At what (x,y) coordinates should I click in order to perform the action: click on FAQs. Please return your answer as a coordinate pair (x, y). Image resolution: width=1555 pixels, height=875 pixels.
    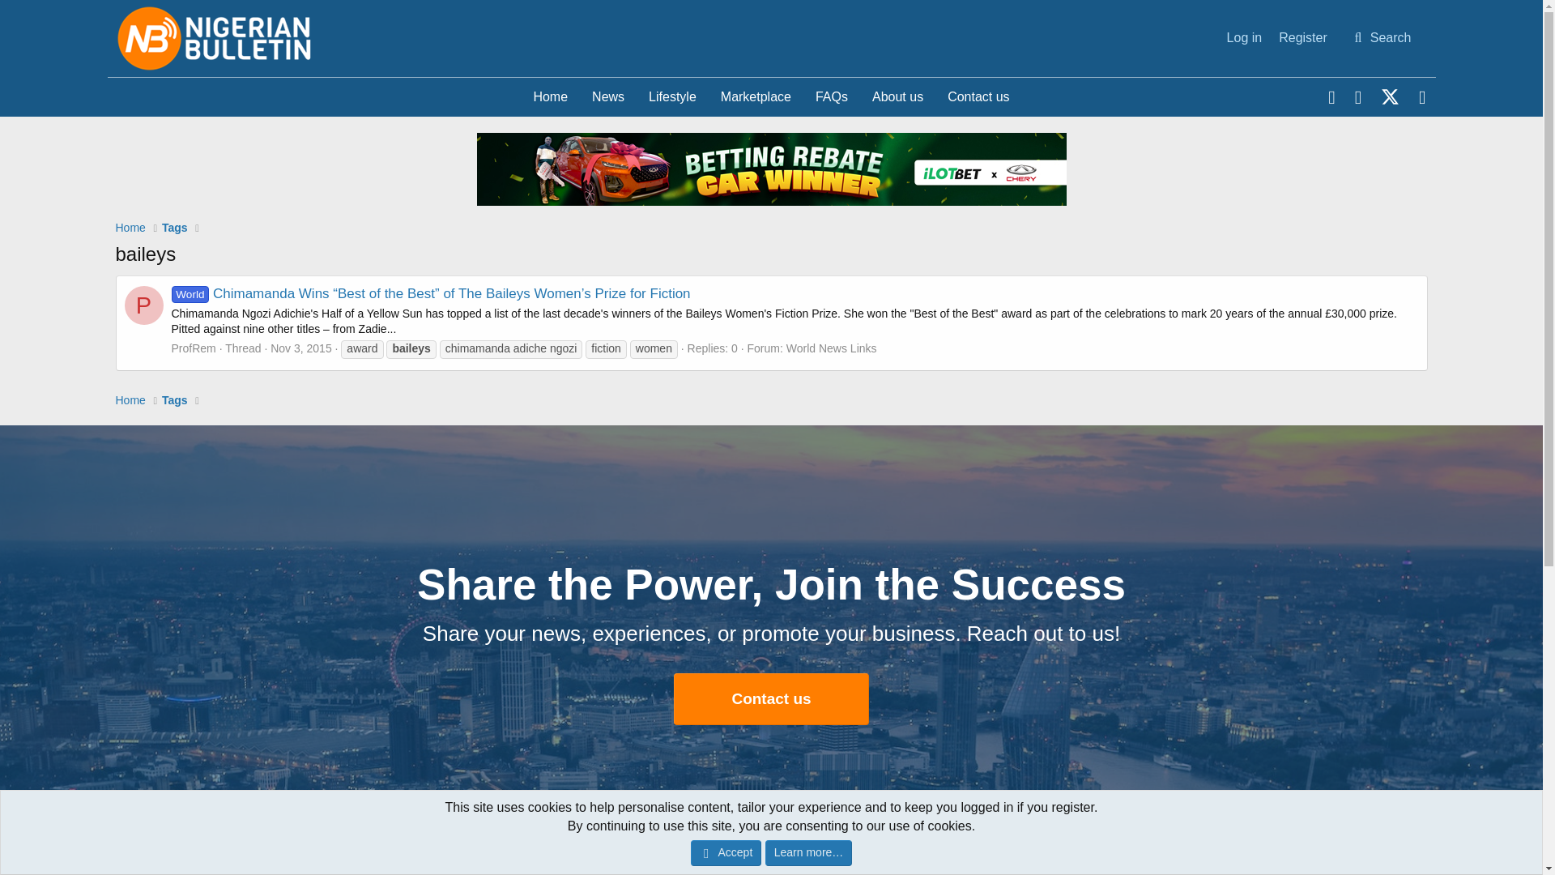
    Looking at the image, I should click on (1244, 37).